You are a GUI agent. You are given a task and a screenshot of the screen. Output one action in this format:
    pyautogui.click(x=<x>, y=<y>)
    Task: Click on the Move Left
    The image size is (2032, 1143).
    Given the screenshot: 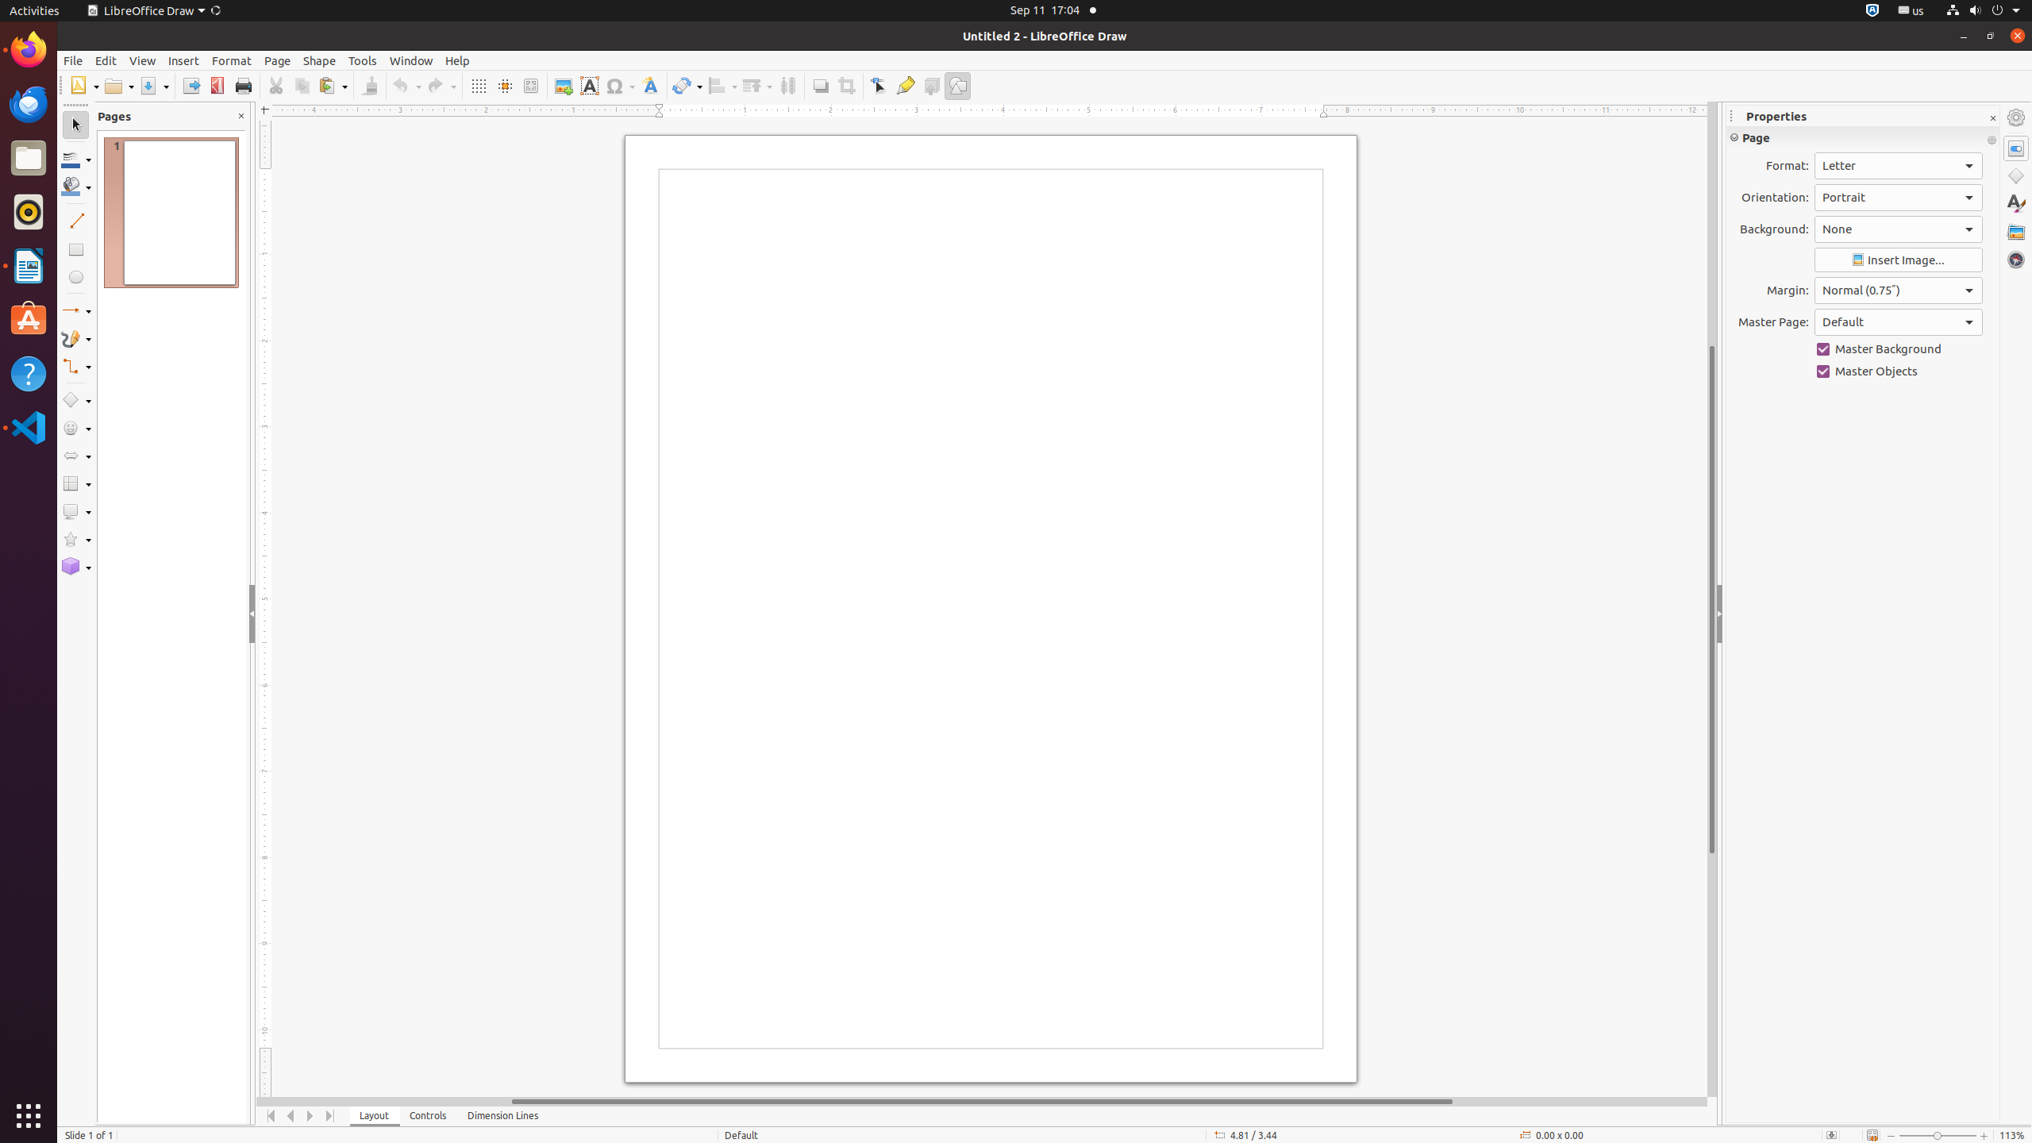 What is the action you would take?
    pyautogui.click(x=291, y=1116)
    